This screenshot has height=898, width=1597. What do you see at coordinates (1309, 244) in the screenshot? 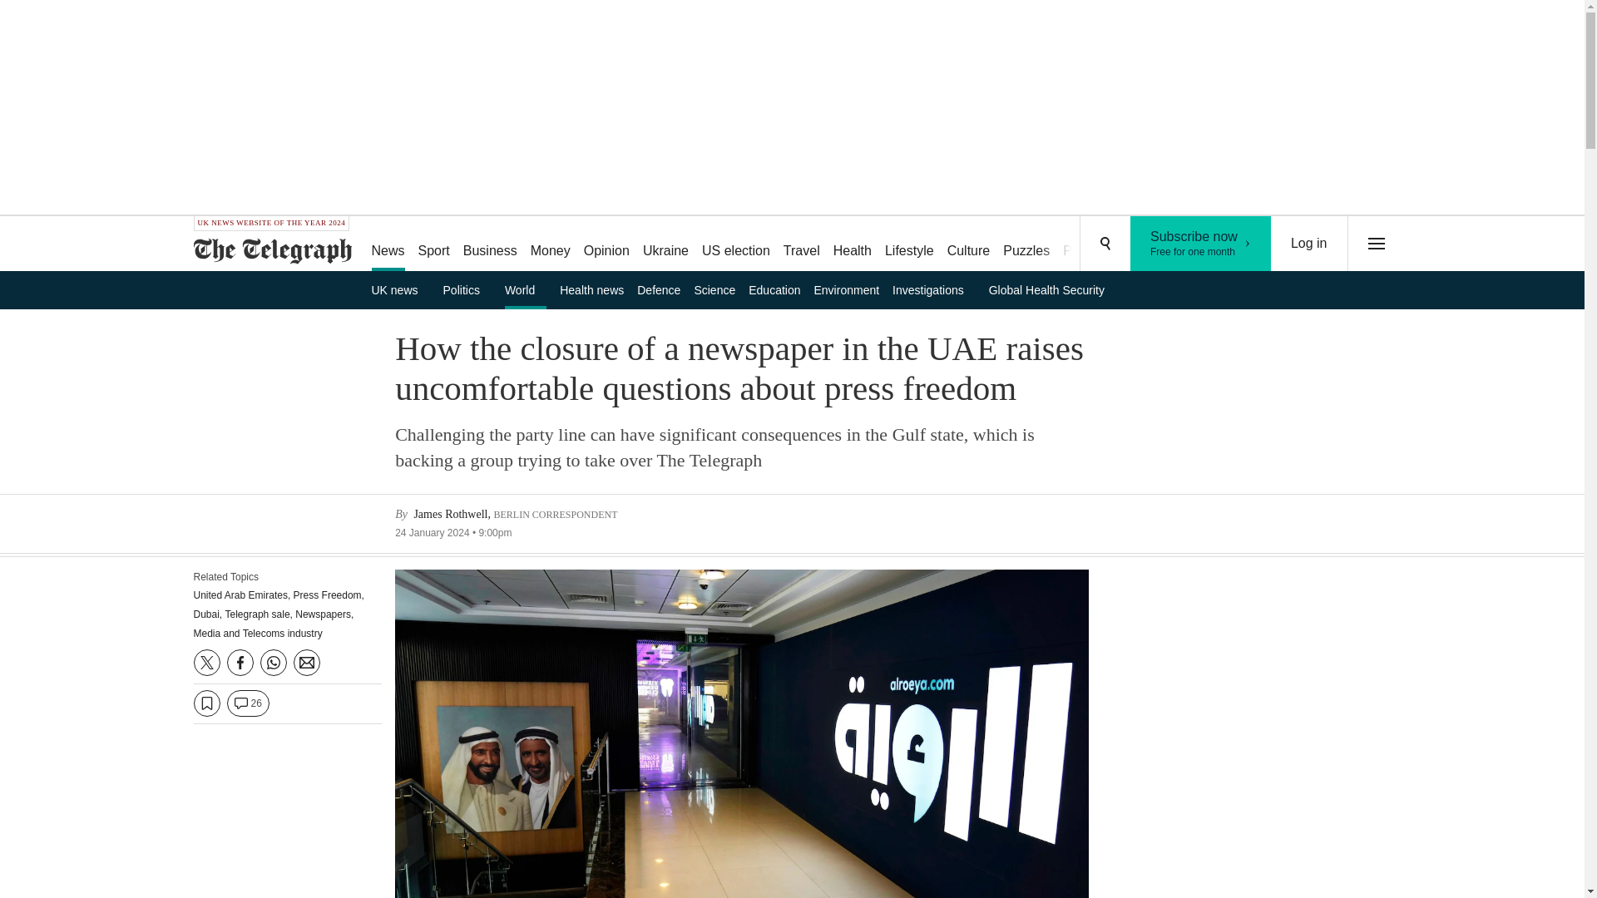
I see `Money` at bounding box center [1309, 244].